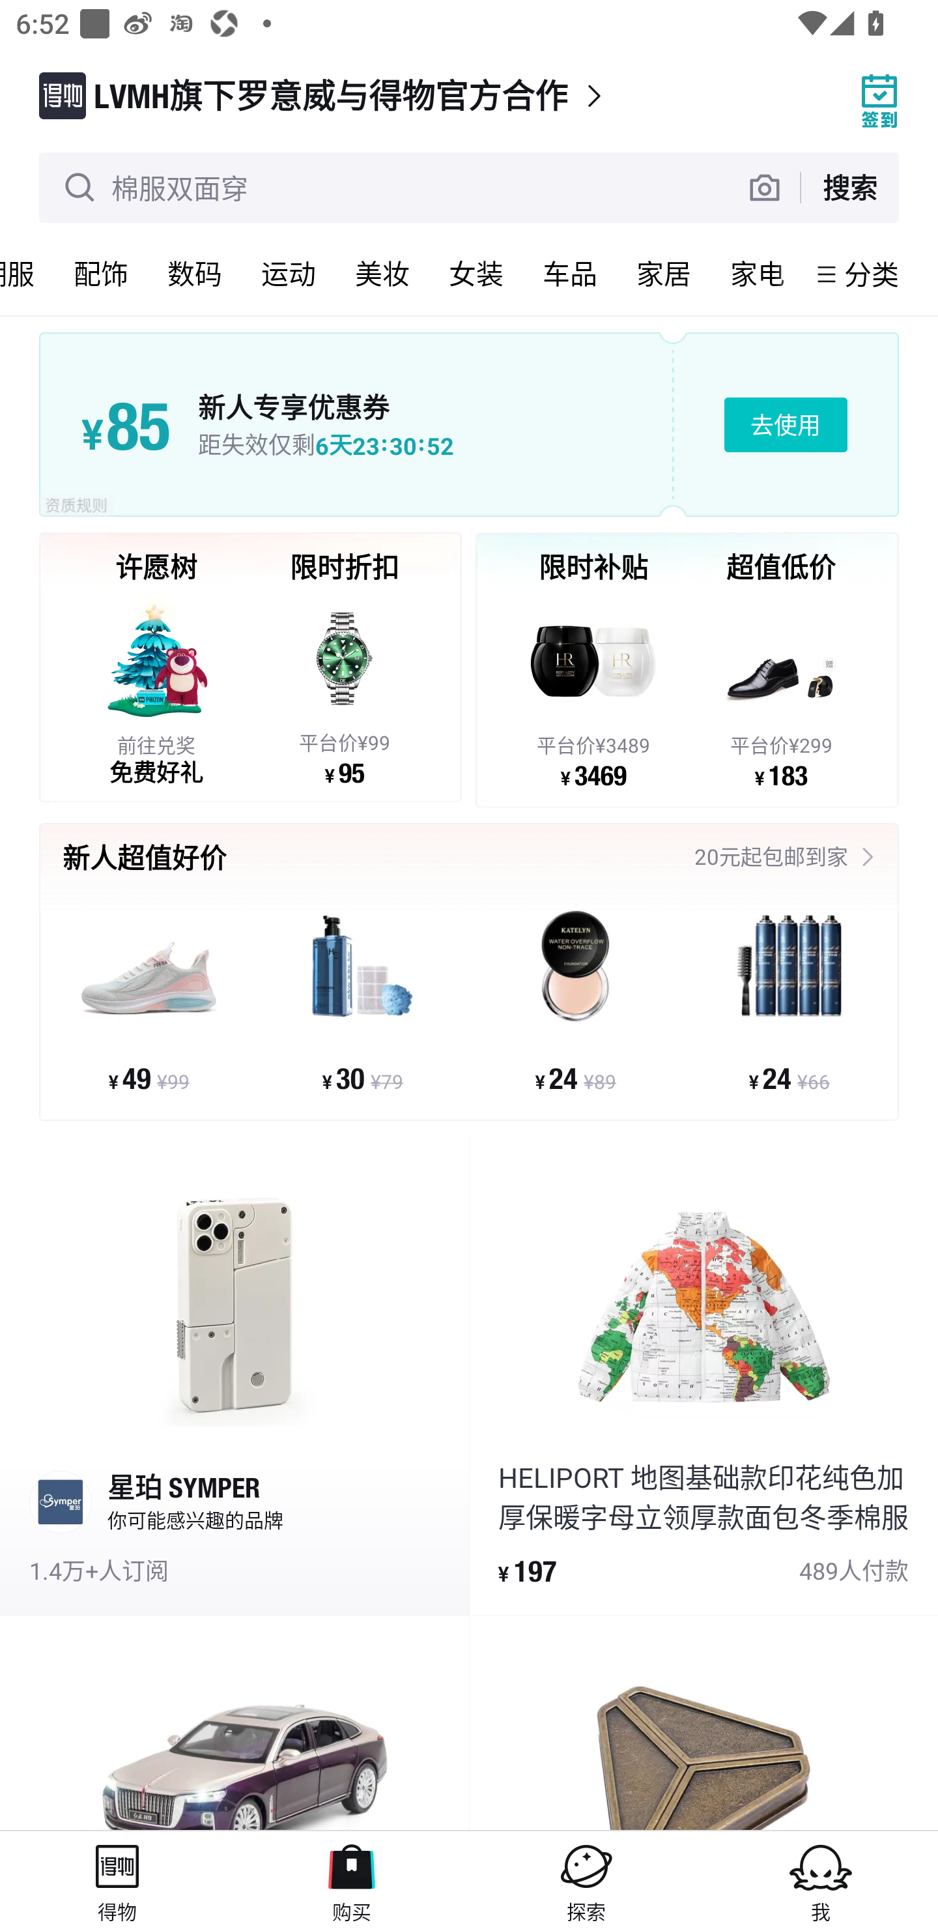 Image resolution: width=938 pixels, height=1929 pixels. Describe the element at coordinates (476, 274) in the screenshot. I see `女装` at that location.